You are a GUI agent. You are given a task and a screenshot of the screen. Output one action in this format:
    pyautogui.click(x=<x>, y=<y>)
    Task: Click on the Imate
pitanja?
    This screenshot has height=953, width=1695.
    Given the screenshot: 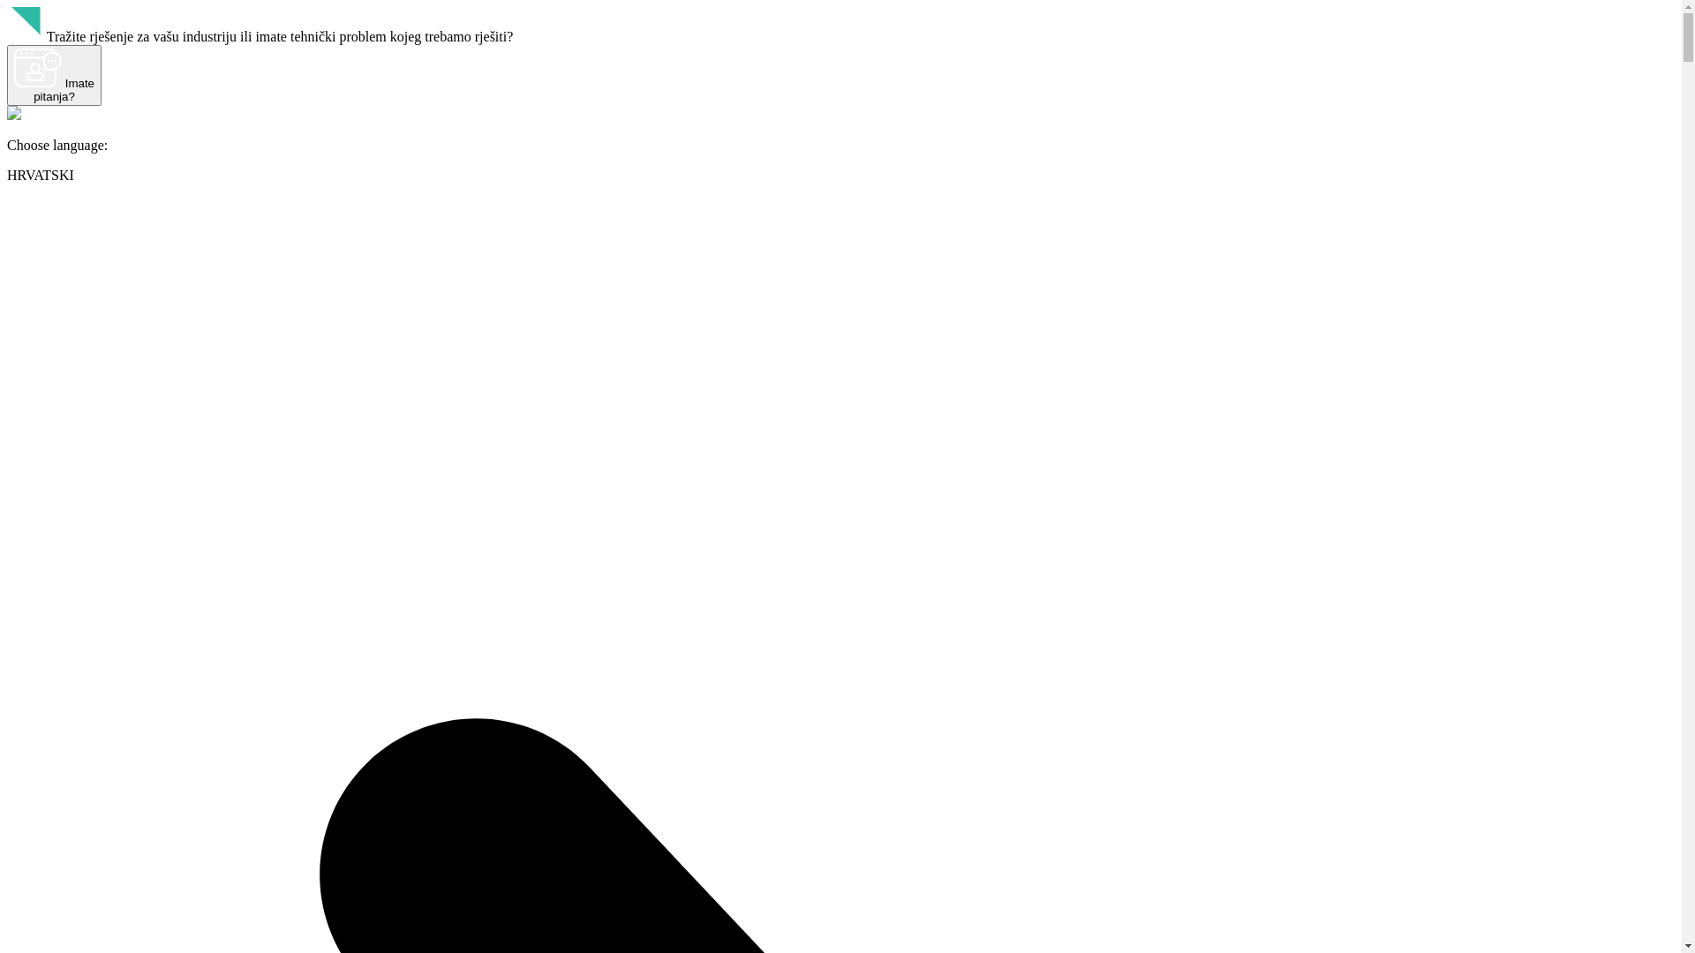 What is the action you would take?
    pyautogui.click(x=55, y=76)
    